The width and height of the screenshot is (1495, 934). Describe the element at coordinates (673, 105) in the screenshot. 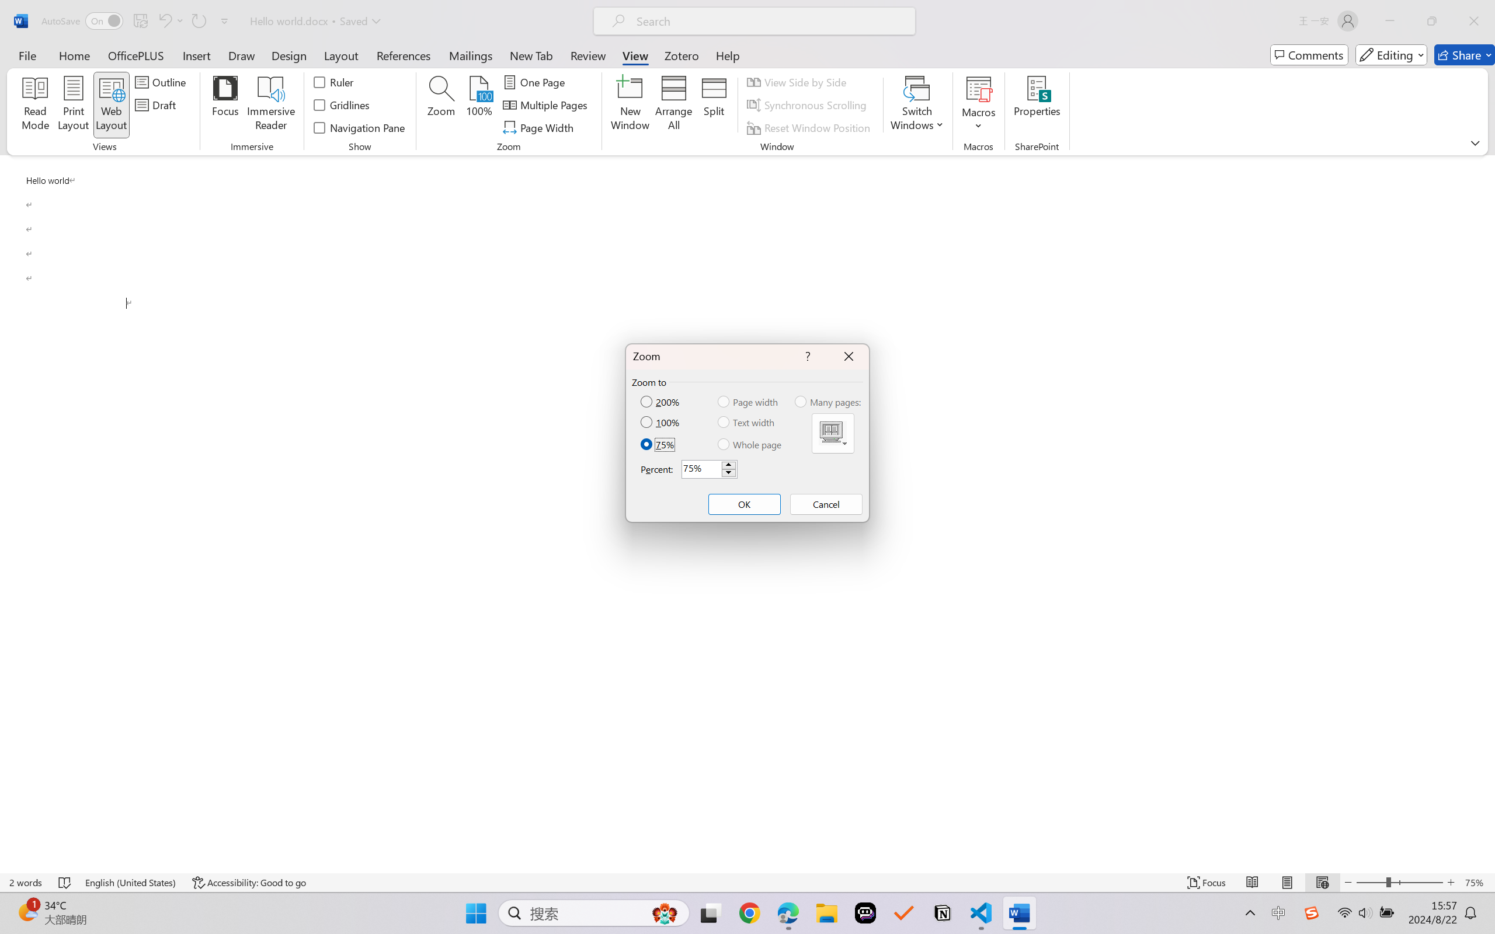

I see `Arrange All` at that location.